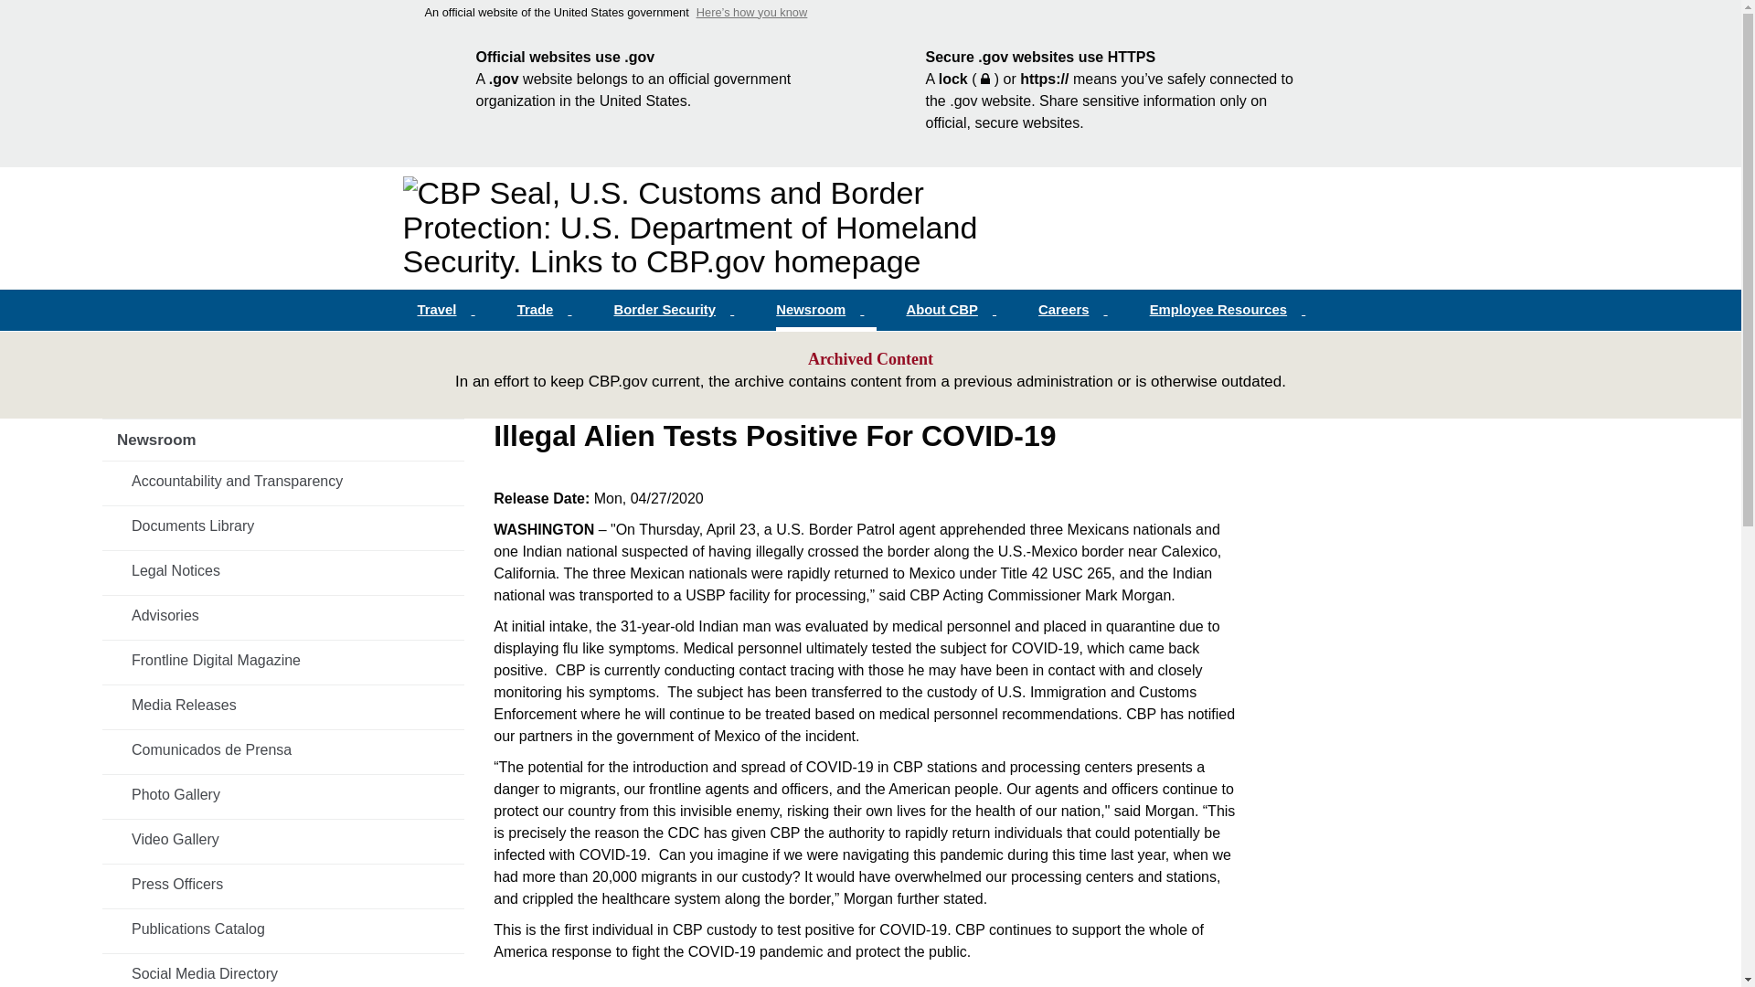 This screenshot has height=987, width=1755. I want to click on Travel, so click(452, 310).